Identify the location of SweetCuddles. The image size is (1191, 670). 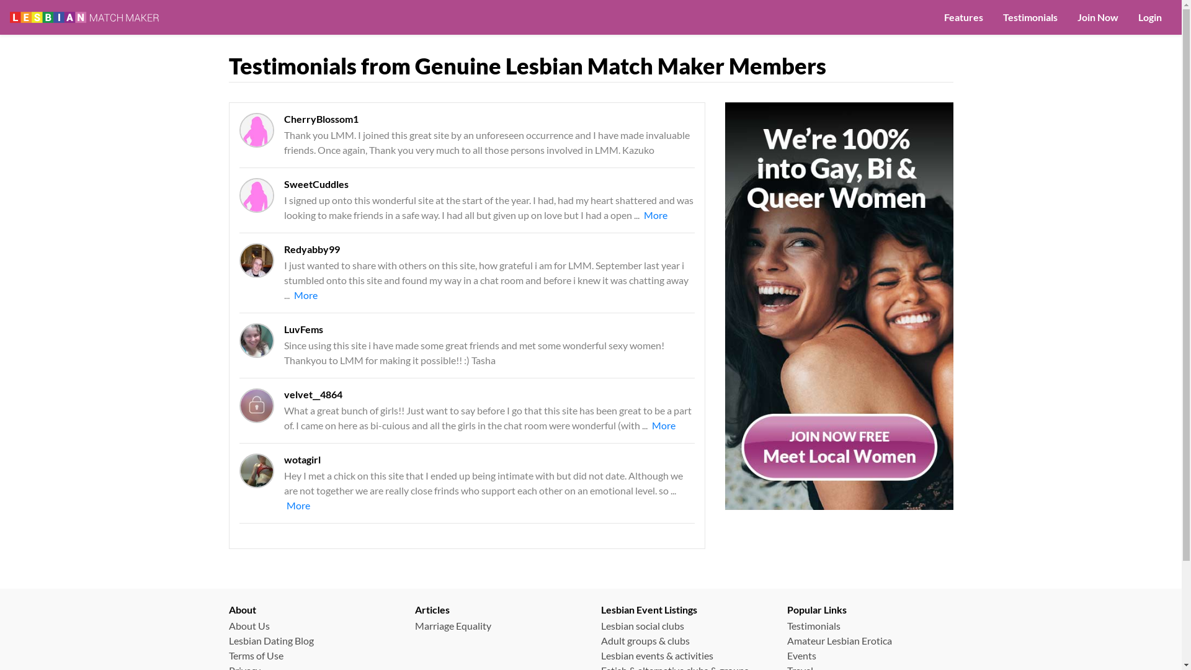
(257, 195).